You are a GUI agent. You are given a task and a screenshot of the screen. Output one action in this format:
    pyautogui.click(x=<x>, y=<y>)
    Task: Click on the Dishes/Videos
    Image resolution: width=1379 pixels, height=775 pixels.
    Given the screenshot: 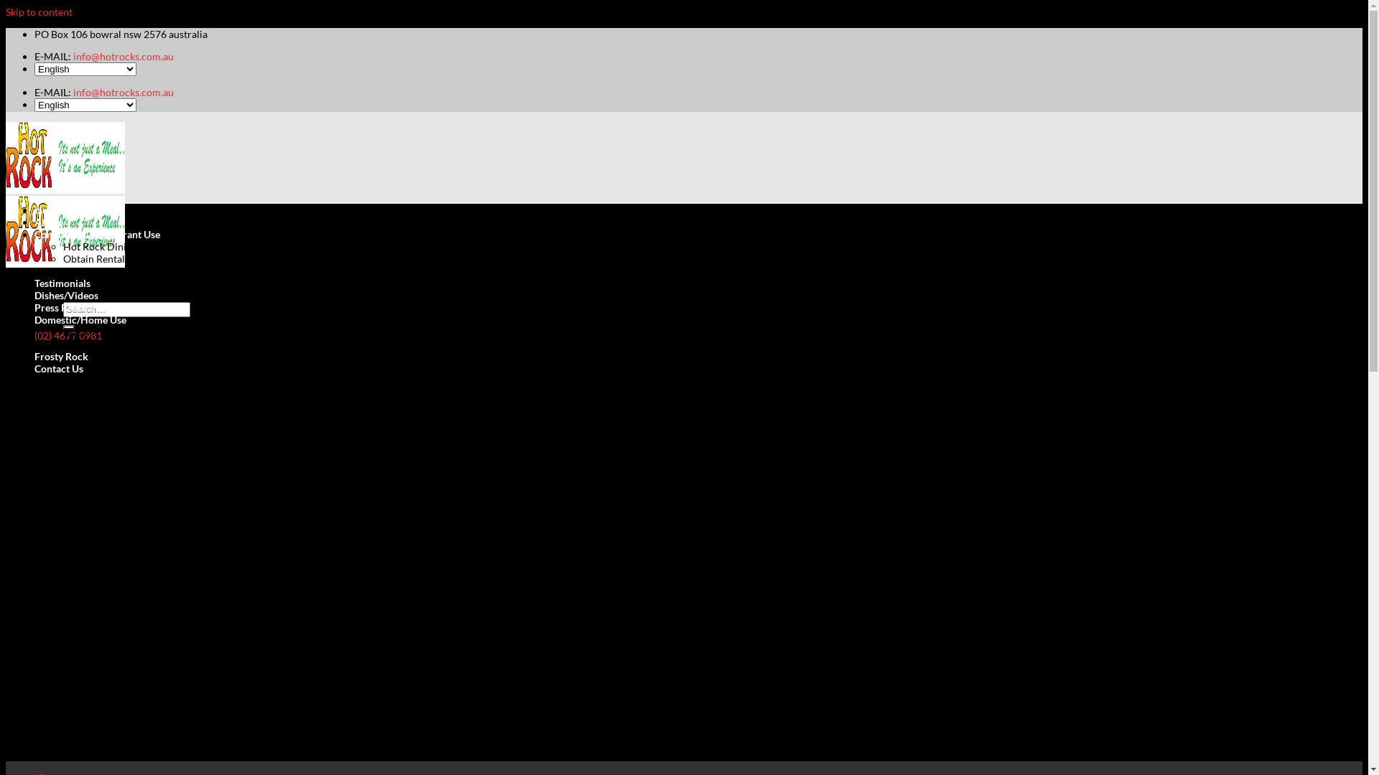 What is the action you would take?
    pyautogui.click(x=66, y=296)
    